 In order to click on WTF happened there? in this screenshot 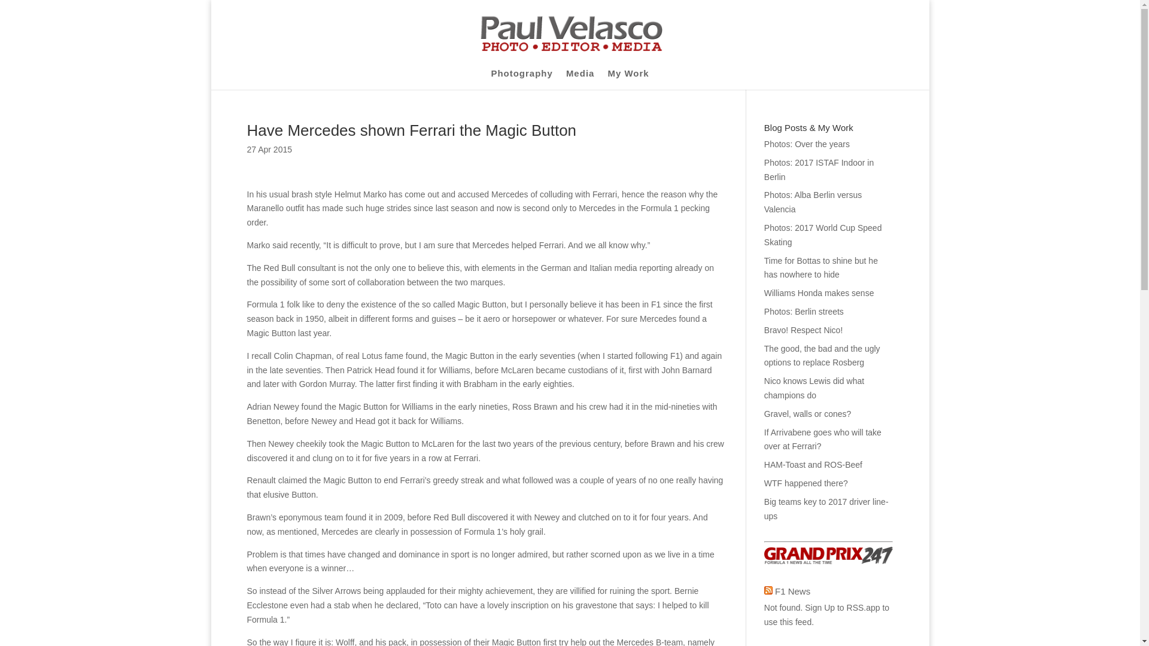, I will do `click(805, 483)`.